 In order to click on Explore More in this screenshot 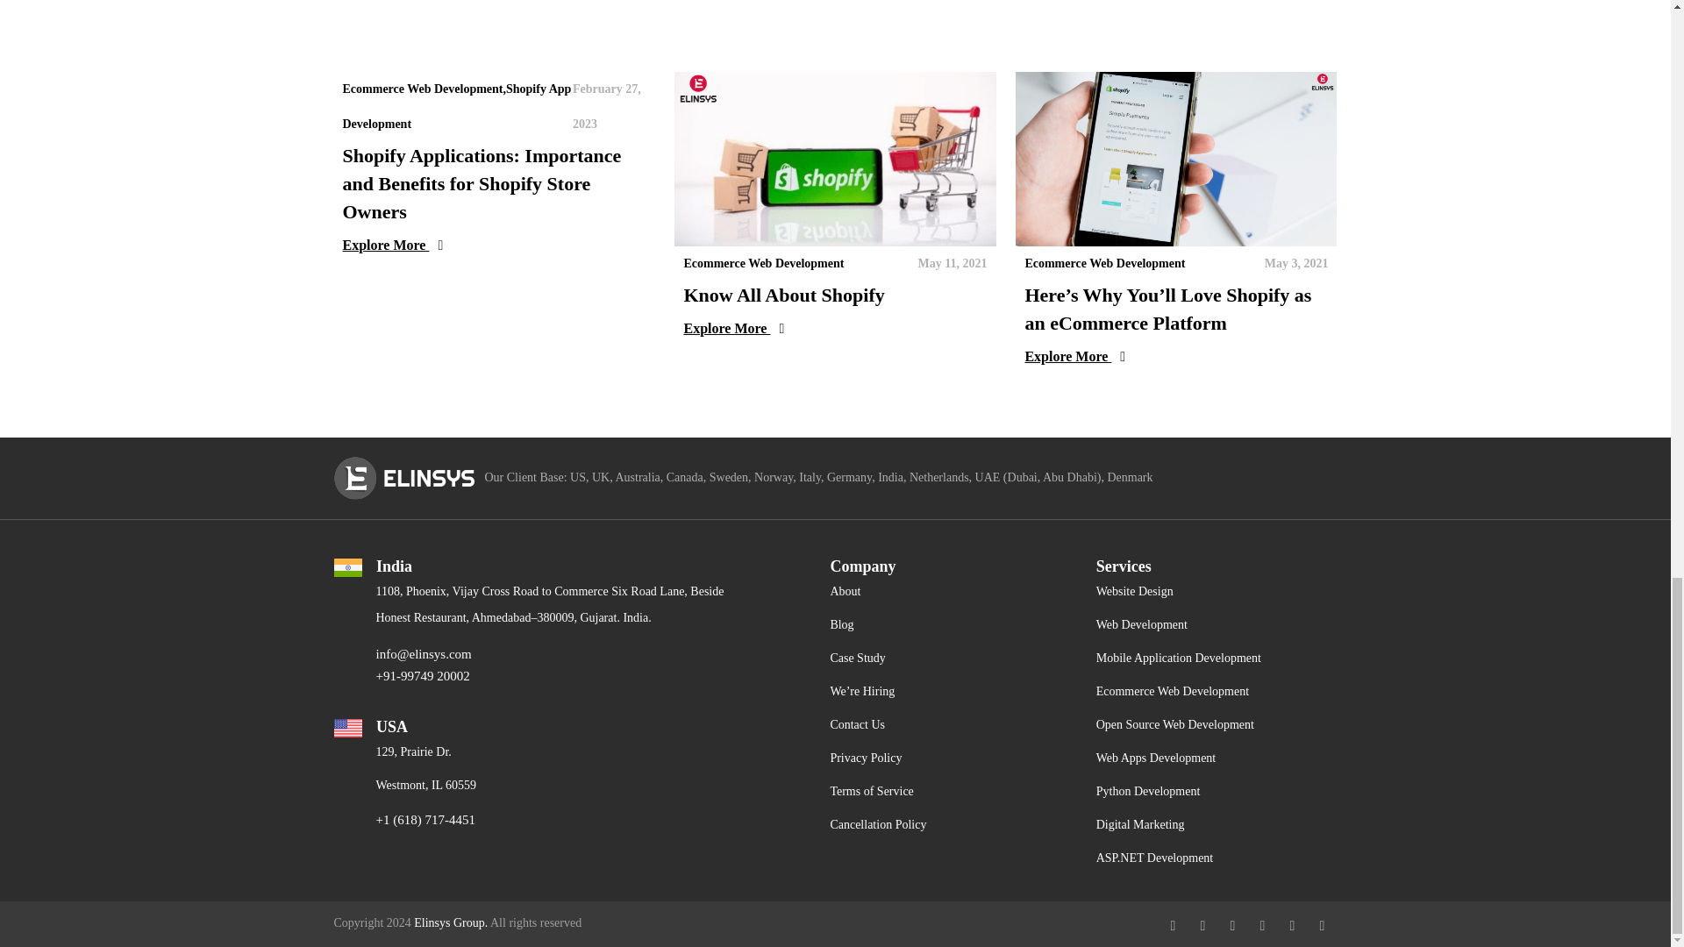, I will do `click(1175, 357)`.